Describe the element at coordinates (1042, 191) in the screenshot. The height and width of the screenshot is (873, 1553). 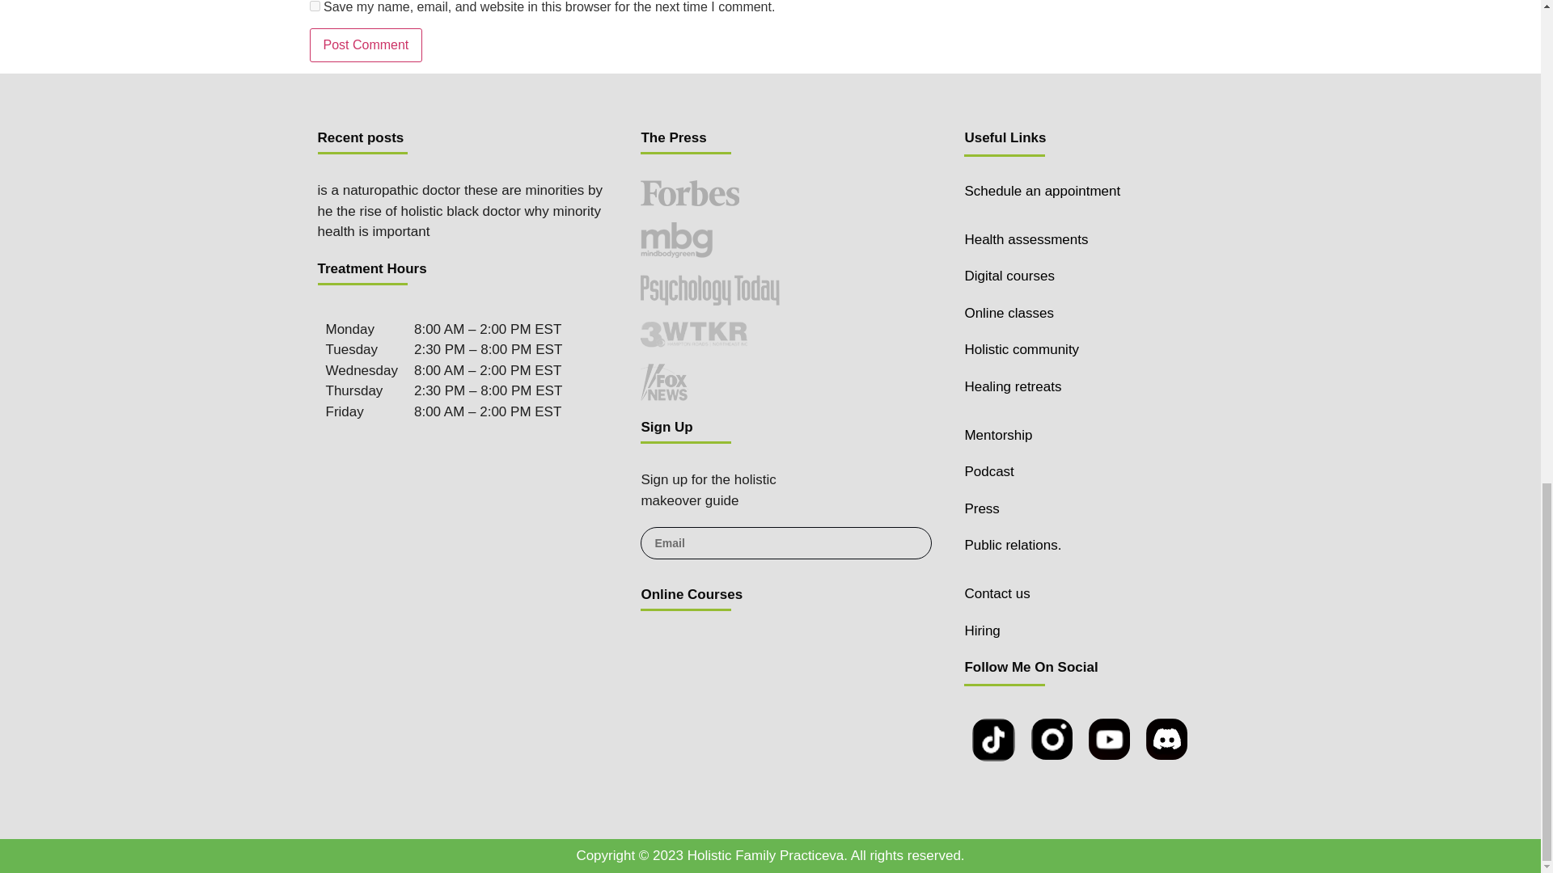
I see `Schedule an appointment` at that location.